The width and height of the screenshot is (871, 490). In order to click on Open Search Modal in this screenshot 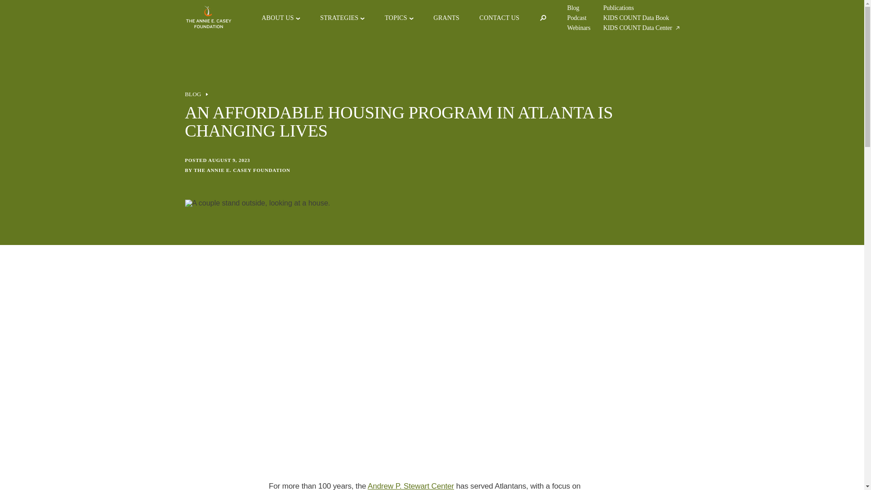, I will do `click(543, 18)`.